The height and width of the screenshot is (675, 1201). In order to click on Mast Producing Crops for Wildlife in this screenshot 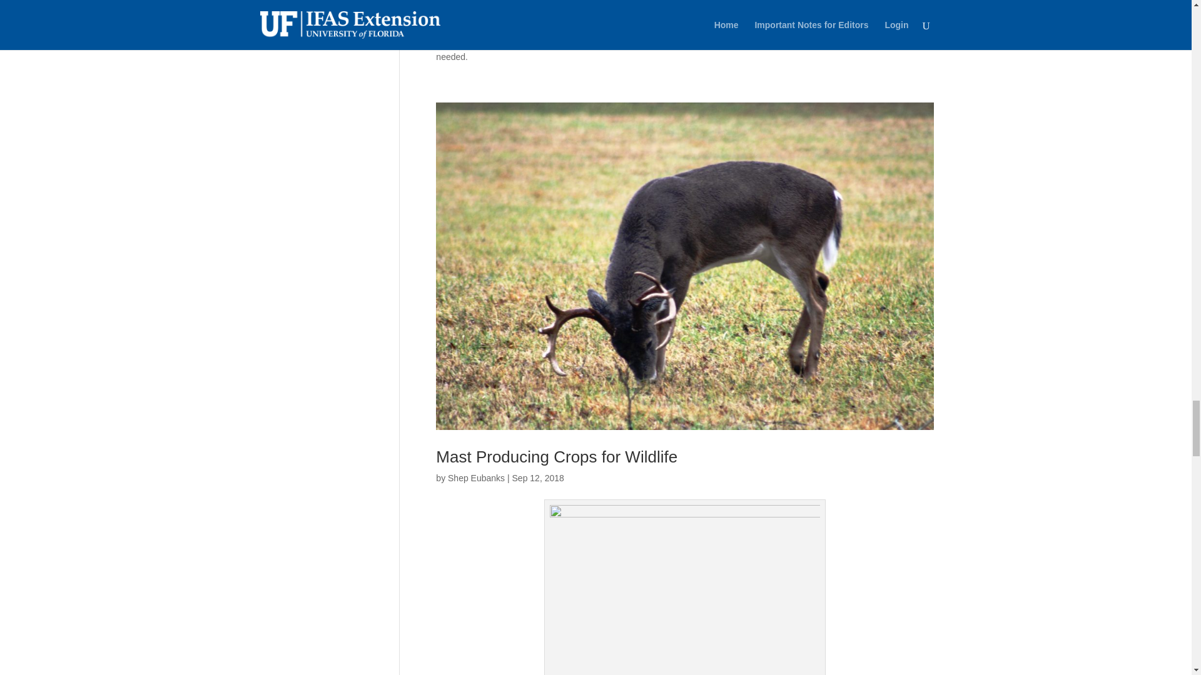, I will do `click(556, 457)`.